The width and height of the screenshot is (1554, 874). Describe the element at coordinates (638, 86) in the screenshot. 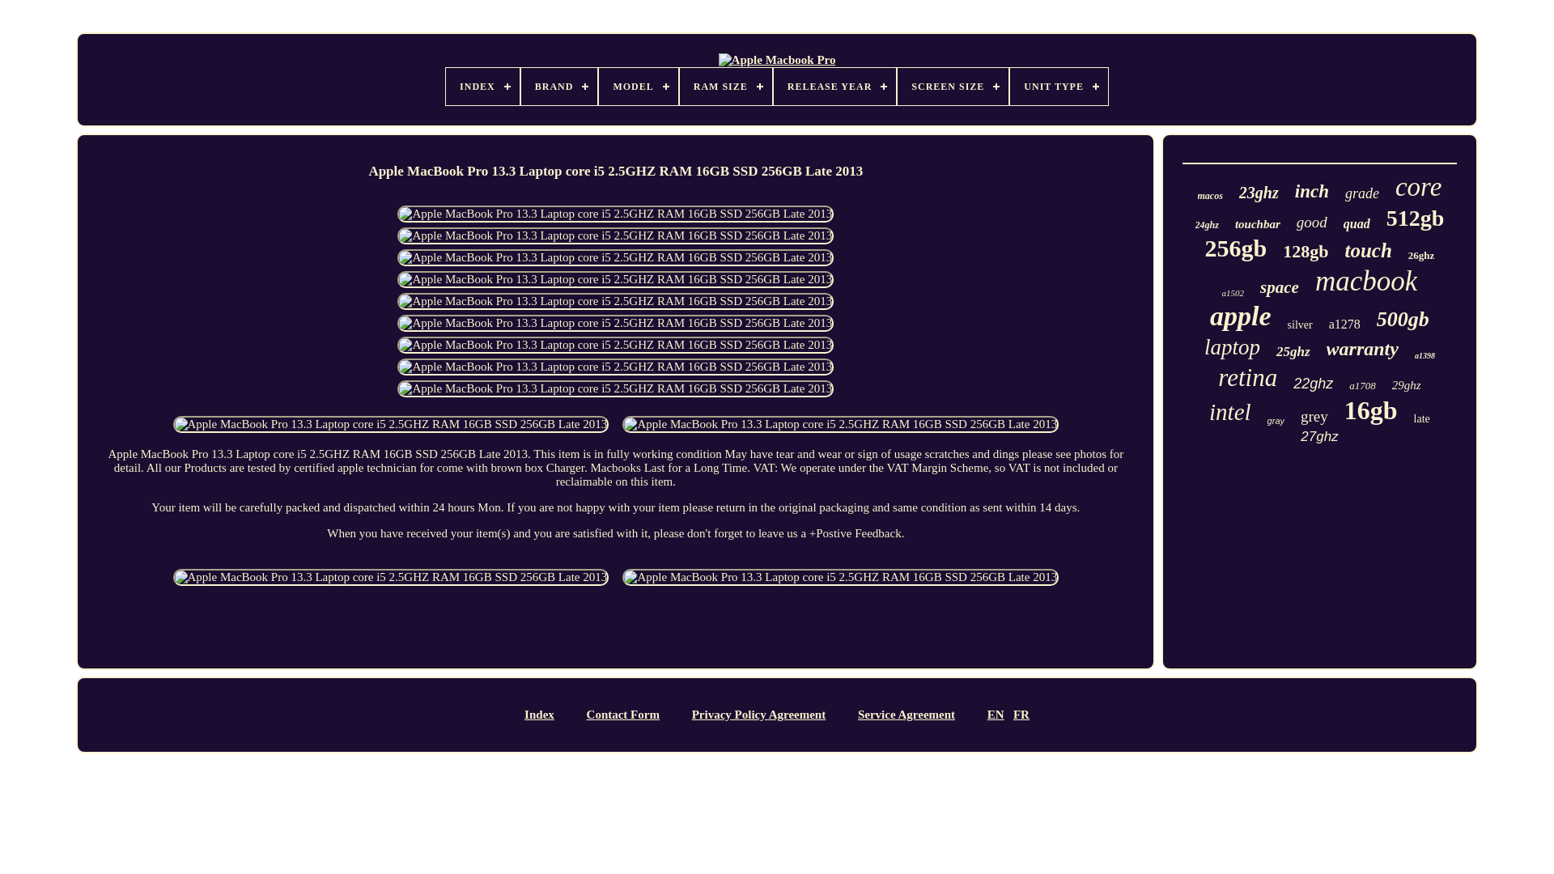

I see `MODEL` at that location.